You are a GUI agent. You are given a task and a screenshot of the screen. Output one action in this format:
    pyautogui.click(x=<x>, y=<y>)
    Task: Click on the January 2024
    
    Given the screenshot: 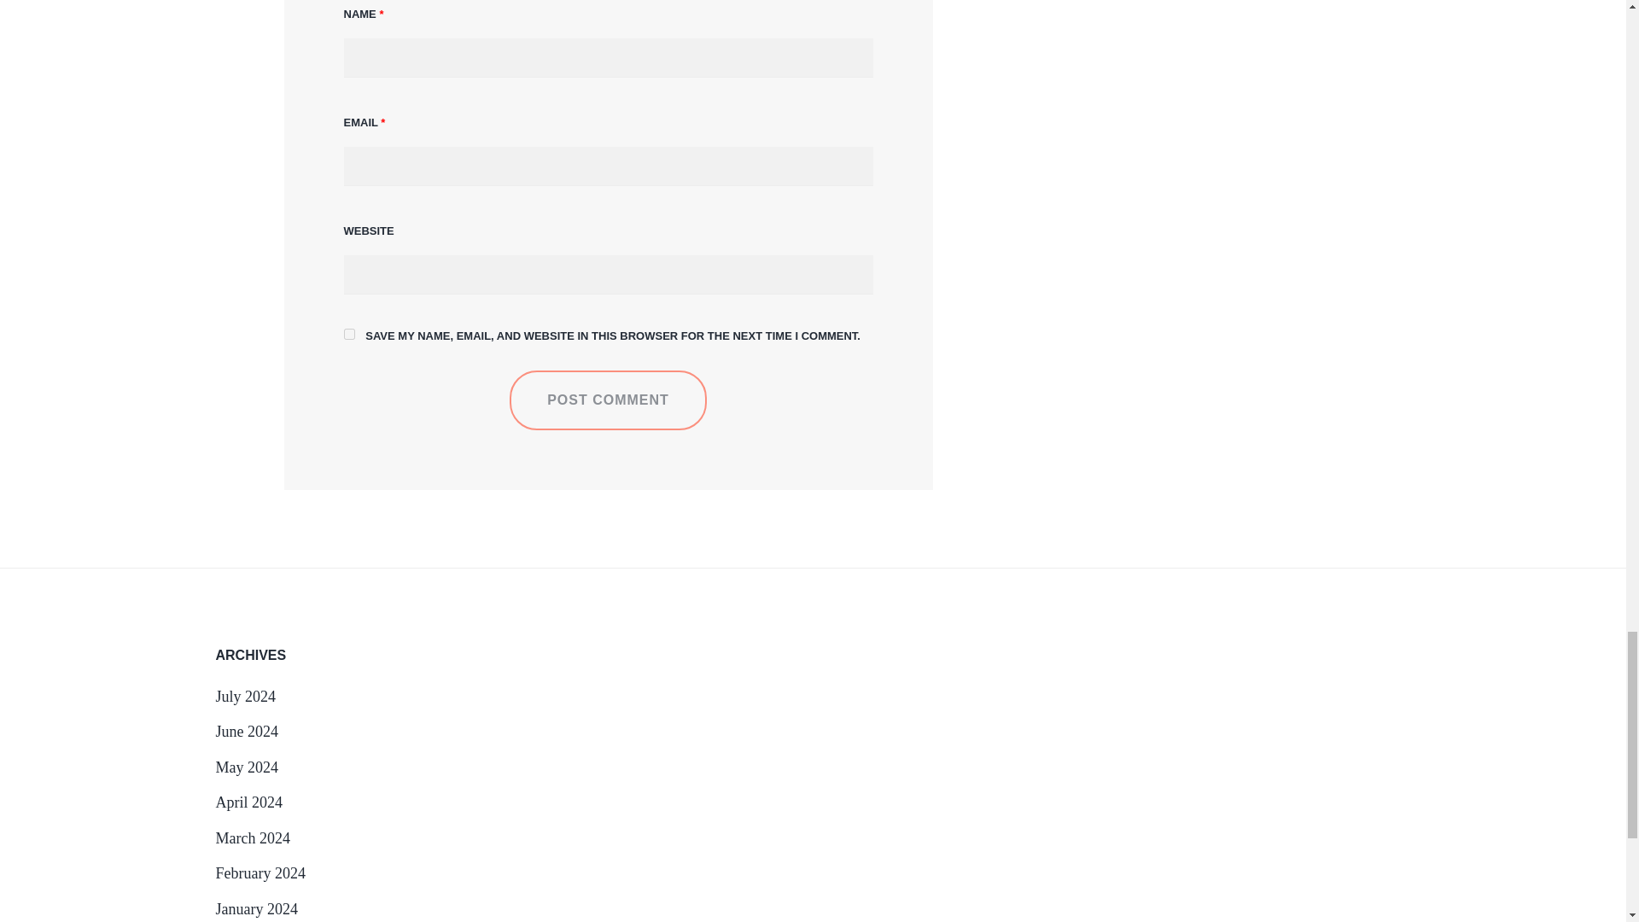 What is the action you would take?
    pyautogui.click(x=255, y=908)
    